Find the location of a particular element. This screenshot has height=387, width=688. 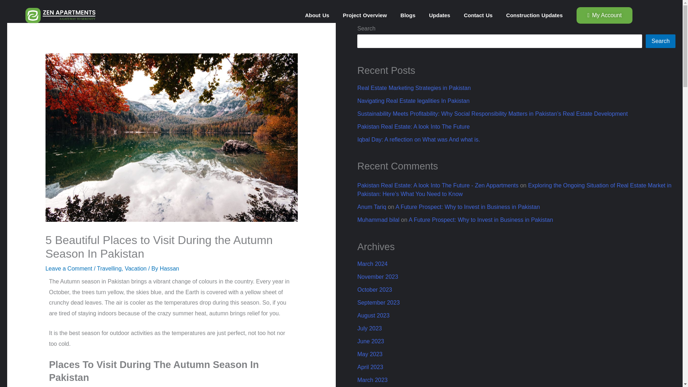

About Us is located at coordinates (317, 15).